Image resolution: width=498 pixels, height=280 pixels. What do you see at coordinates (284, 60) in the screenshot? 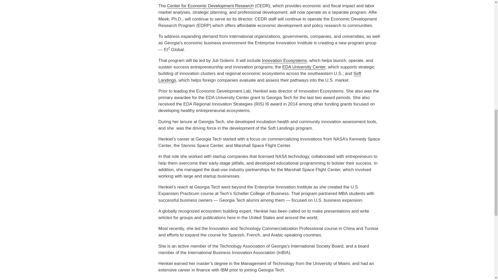
I see `Innovation Ecosystems` at bounding box center [284, 60].